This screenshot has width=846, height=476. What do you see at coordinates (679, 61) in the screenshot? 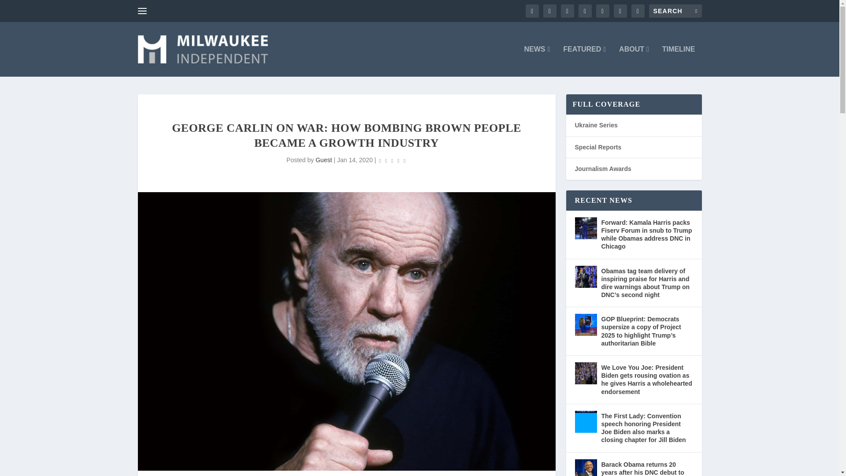
I see `TIMELINE` at bounding box center [679, 61].